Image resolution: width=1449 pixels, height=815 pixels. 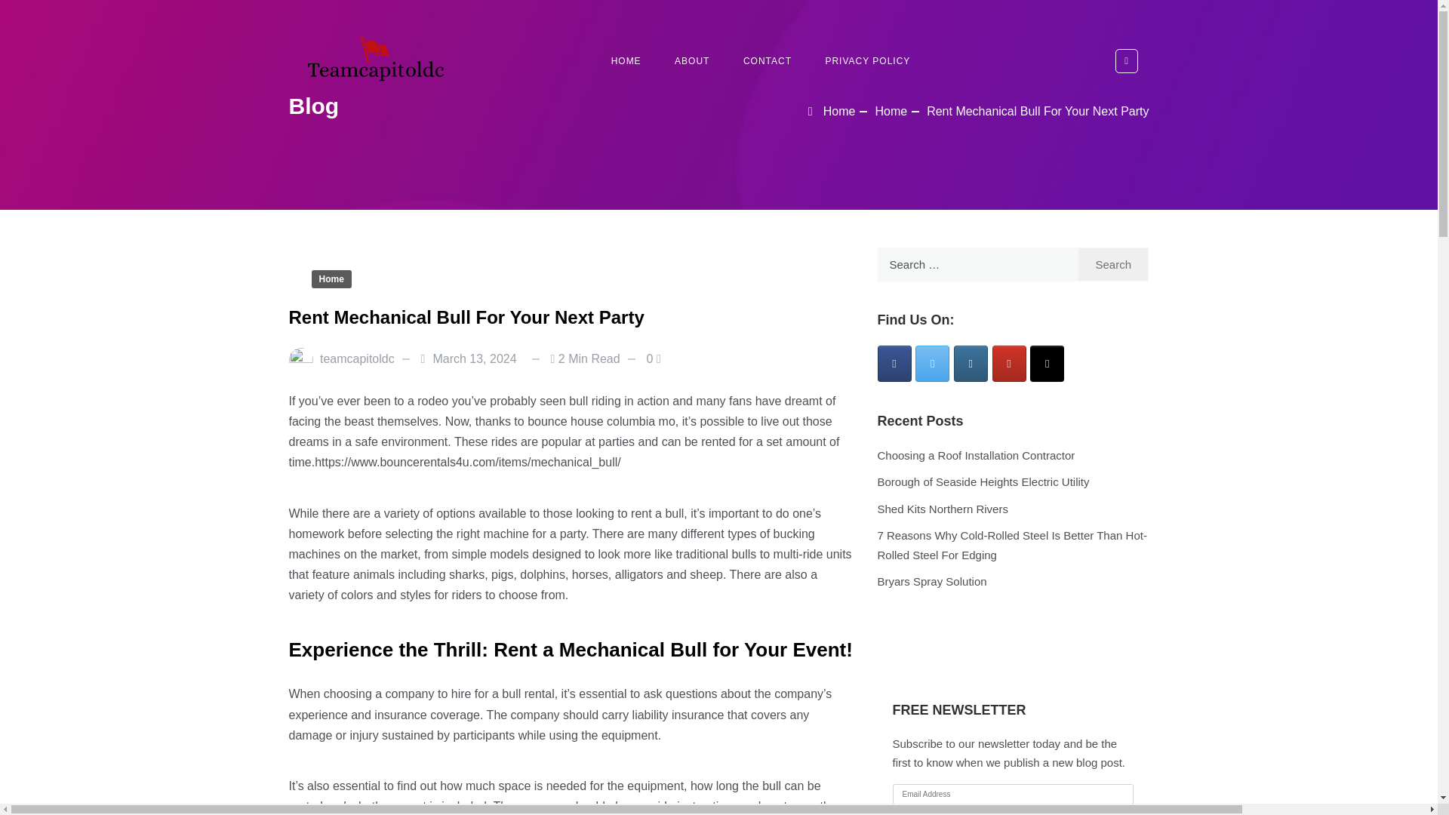 What do you see at coordinates (942, 509) in the screenshot?
I see `Shed Kits Northern Rivers` at bounding box center [942, 509].